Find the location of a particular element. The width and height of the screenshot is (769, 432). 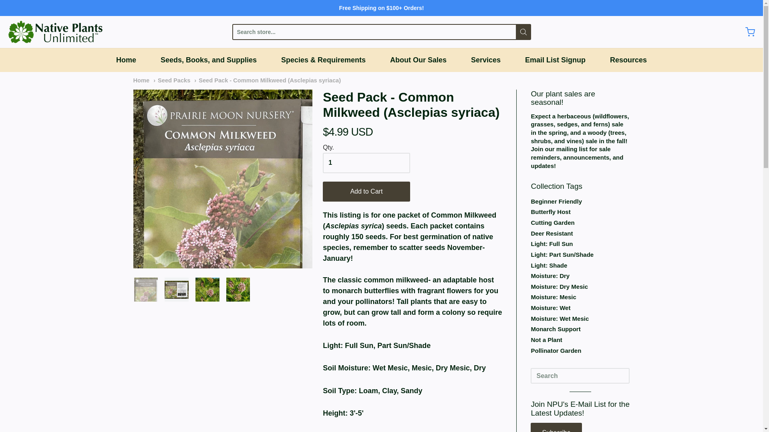

Home is located at coordinates (141, 80).